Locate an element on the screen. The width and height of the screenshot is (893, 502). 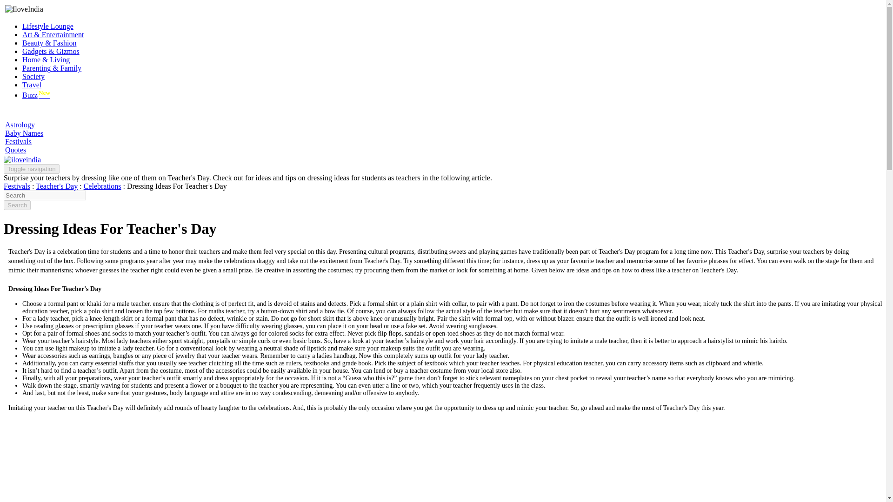
Society is located at coordinates (33, 76).